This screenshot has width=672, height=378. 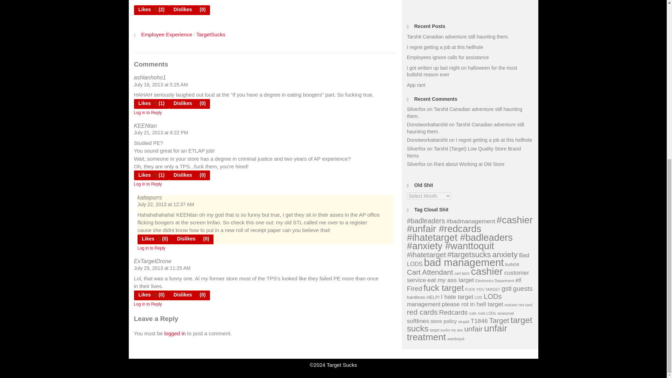 I want to click on logged in, so click(x=175, y=333).